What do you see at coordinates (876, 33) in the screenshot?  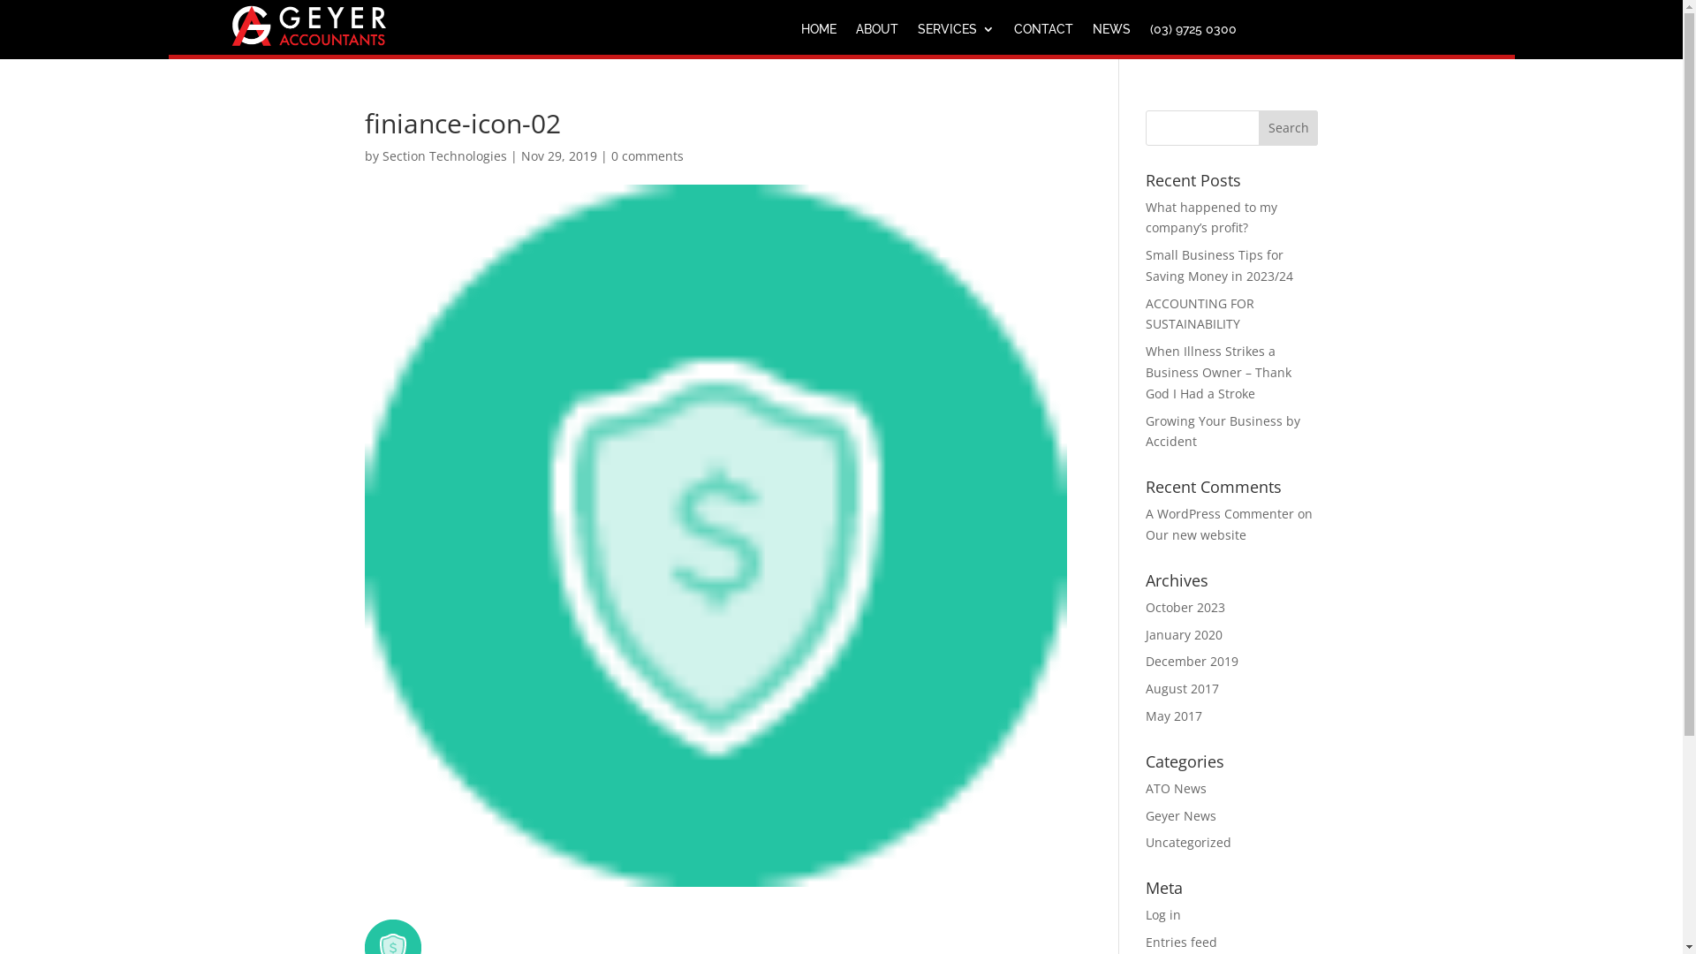 I see `ABOUT` at bounding box center [876, 33].